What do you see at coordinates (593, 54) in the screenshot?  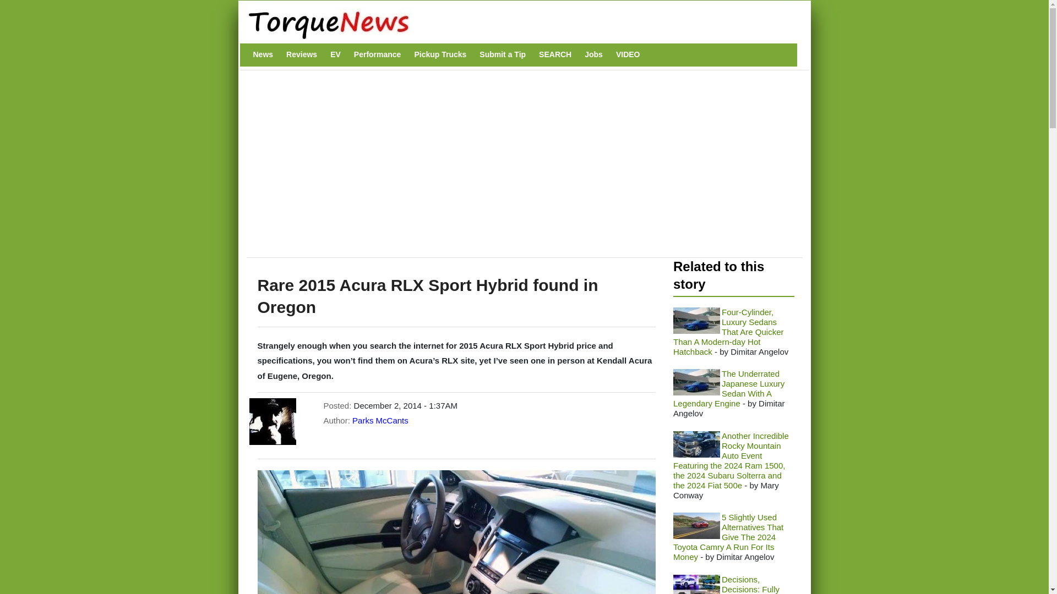 I see `Jobs` at bounding box center [593, 54].